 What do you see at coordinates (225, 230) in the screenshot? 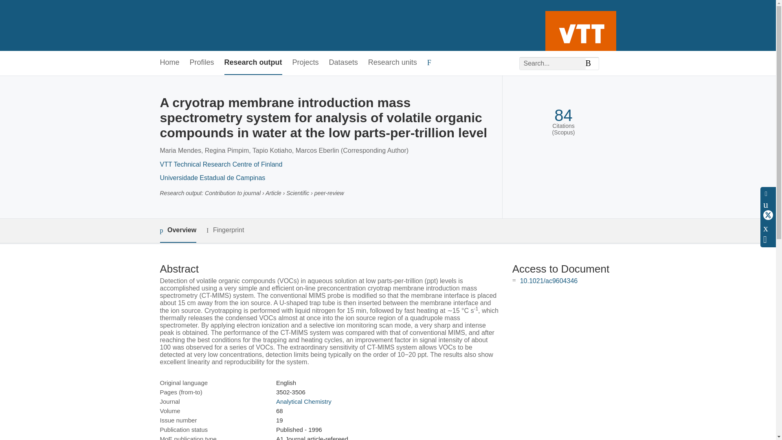
I see `Fingerprint` at bounding box center [225, 230].